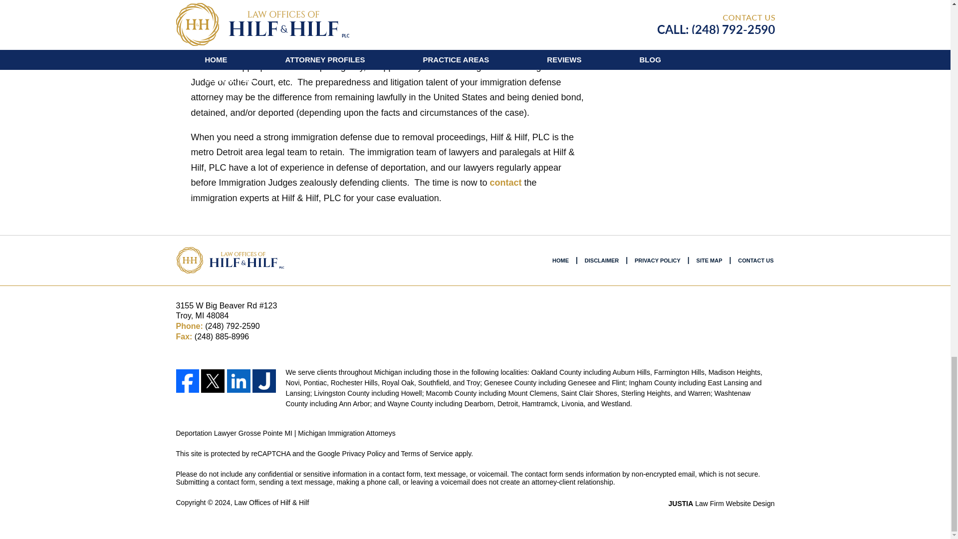 The width and height of the screenshot is (958, 539). I want to click on SITE MAP, so click(710, 261).